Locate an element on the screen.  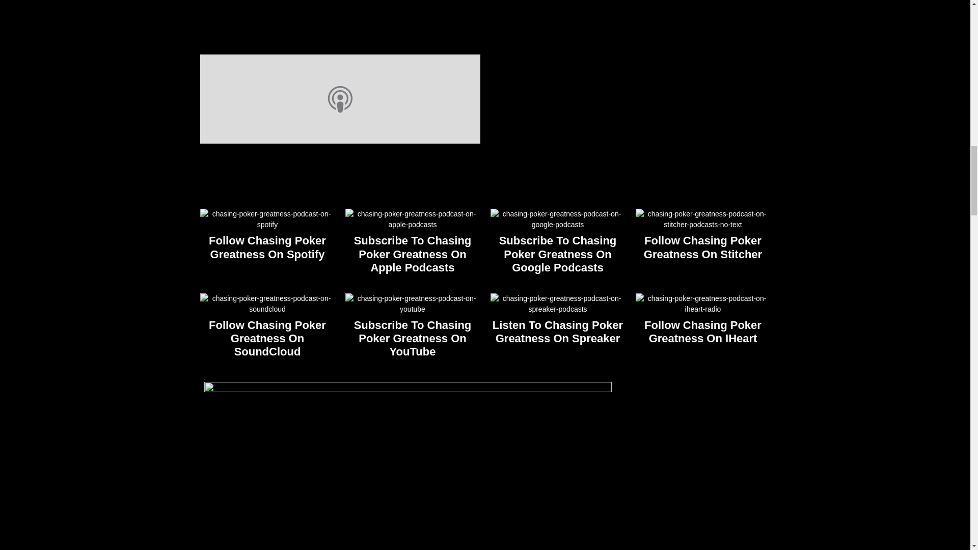
Follow Chasing Poker Greatness On Spotify is located at coordinates (267, 247).